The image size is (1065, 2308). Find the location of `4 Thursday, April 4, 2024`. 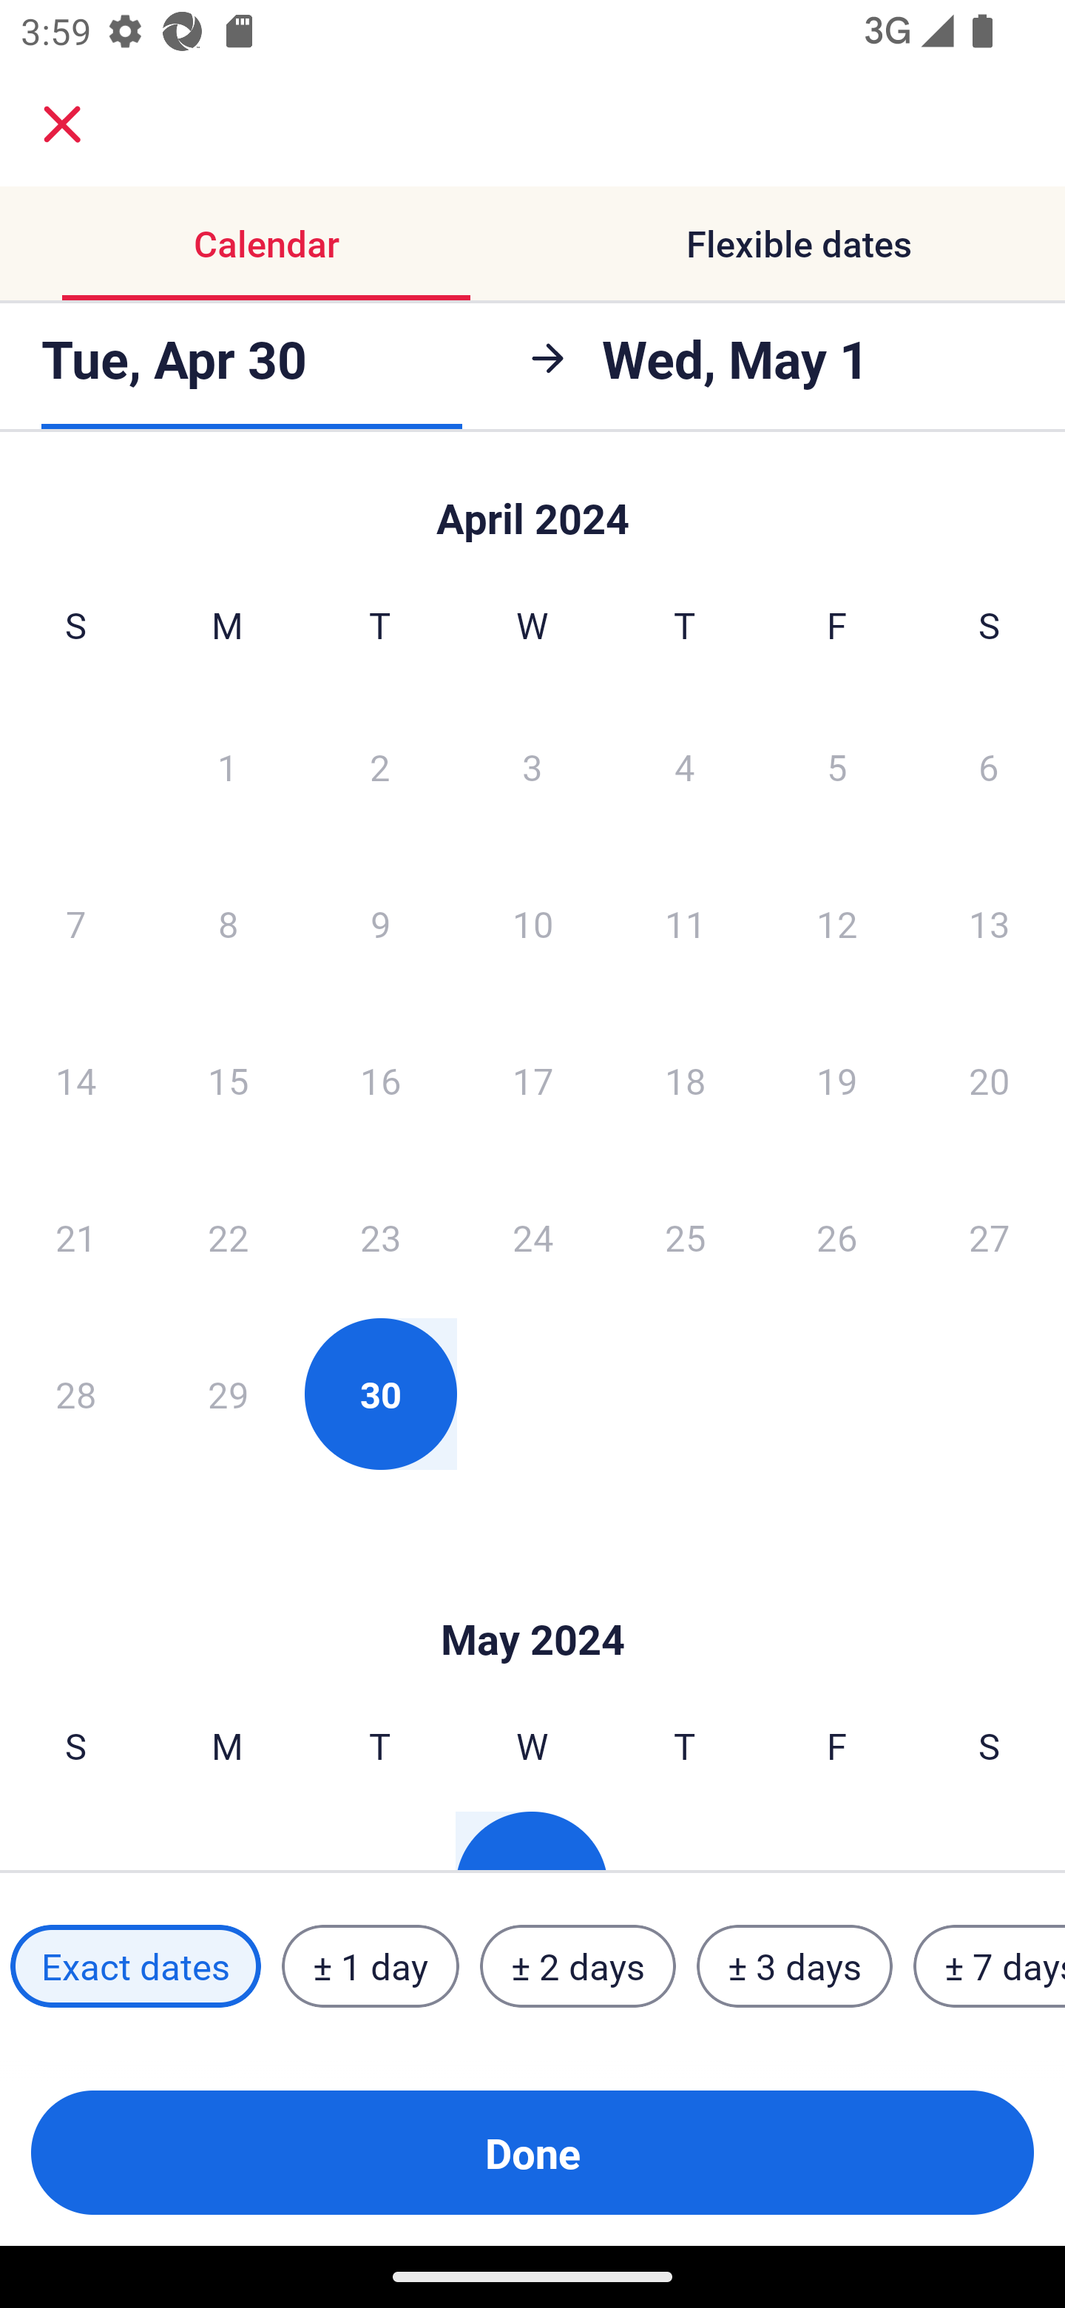

4 Thursday, April 4, 2024 is located at coordinates (685, 766).